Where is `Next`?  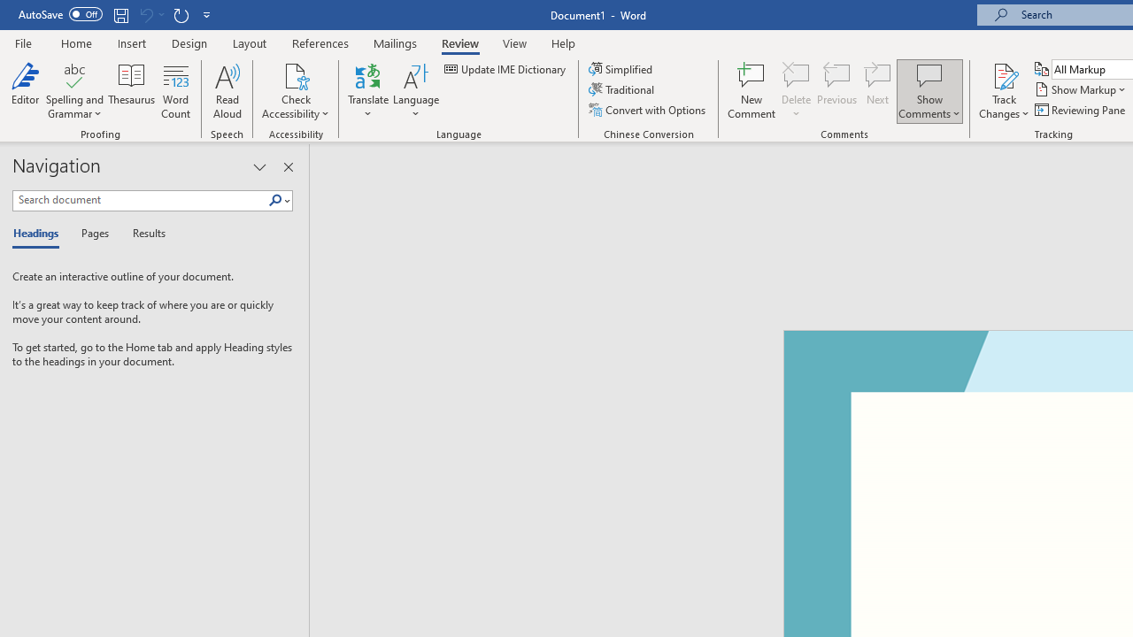 Next is located at coordinates (878, 90).